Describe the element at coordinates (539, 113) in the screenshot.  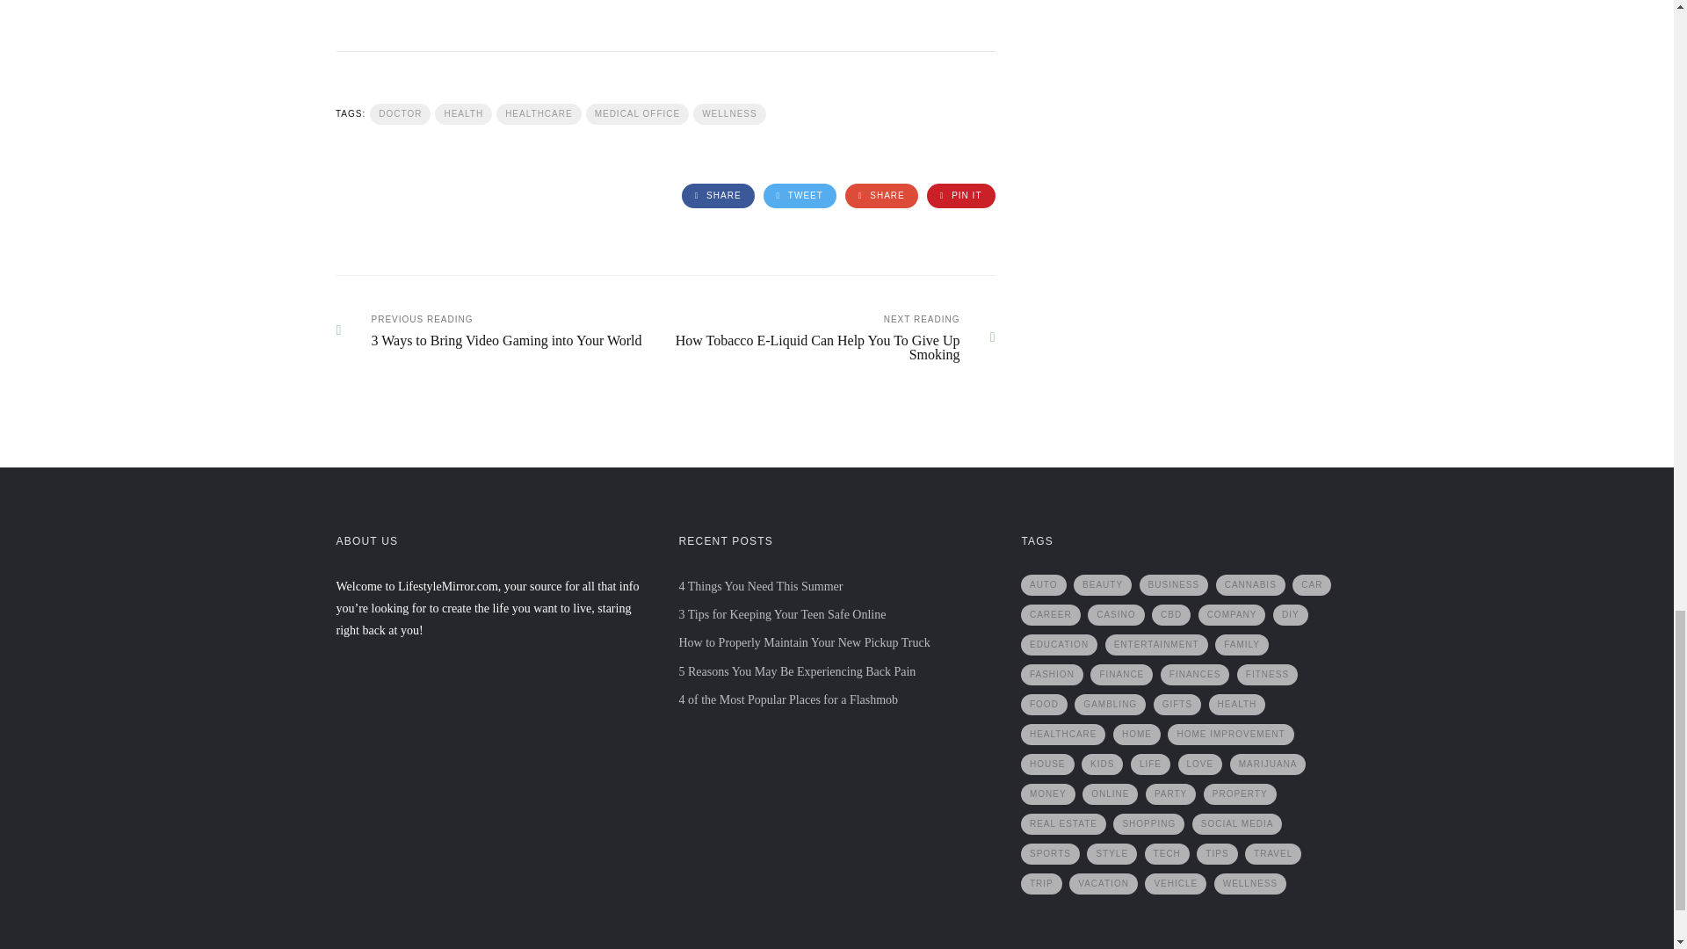
I see `HEALTHCARE` at that location.